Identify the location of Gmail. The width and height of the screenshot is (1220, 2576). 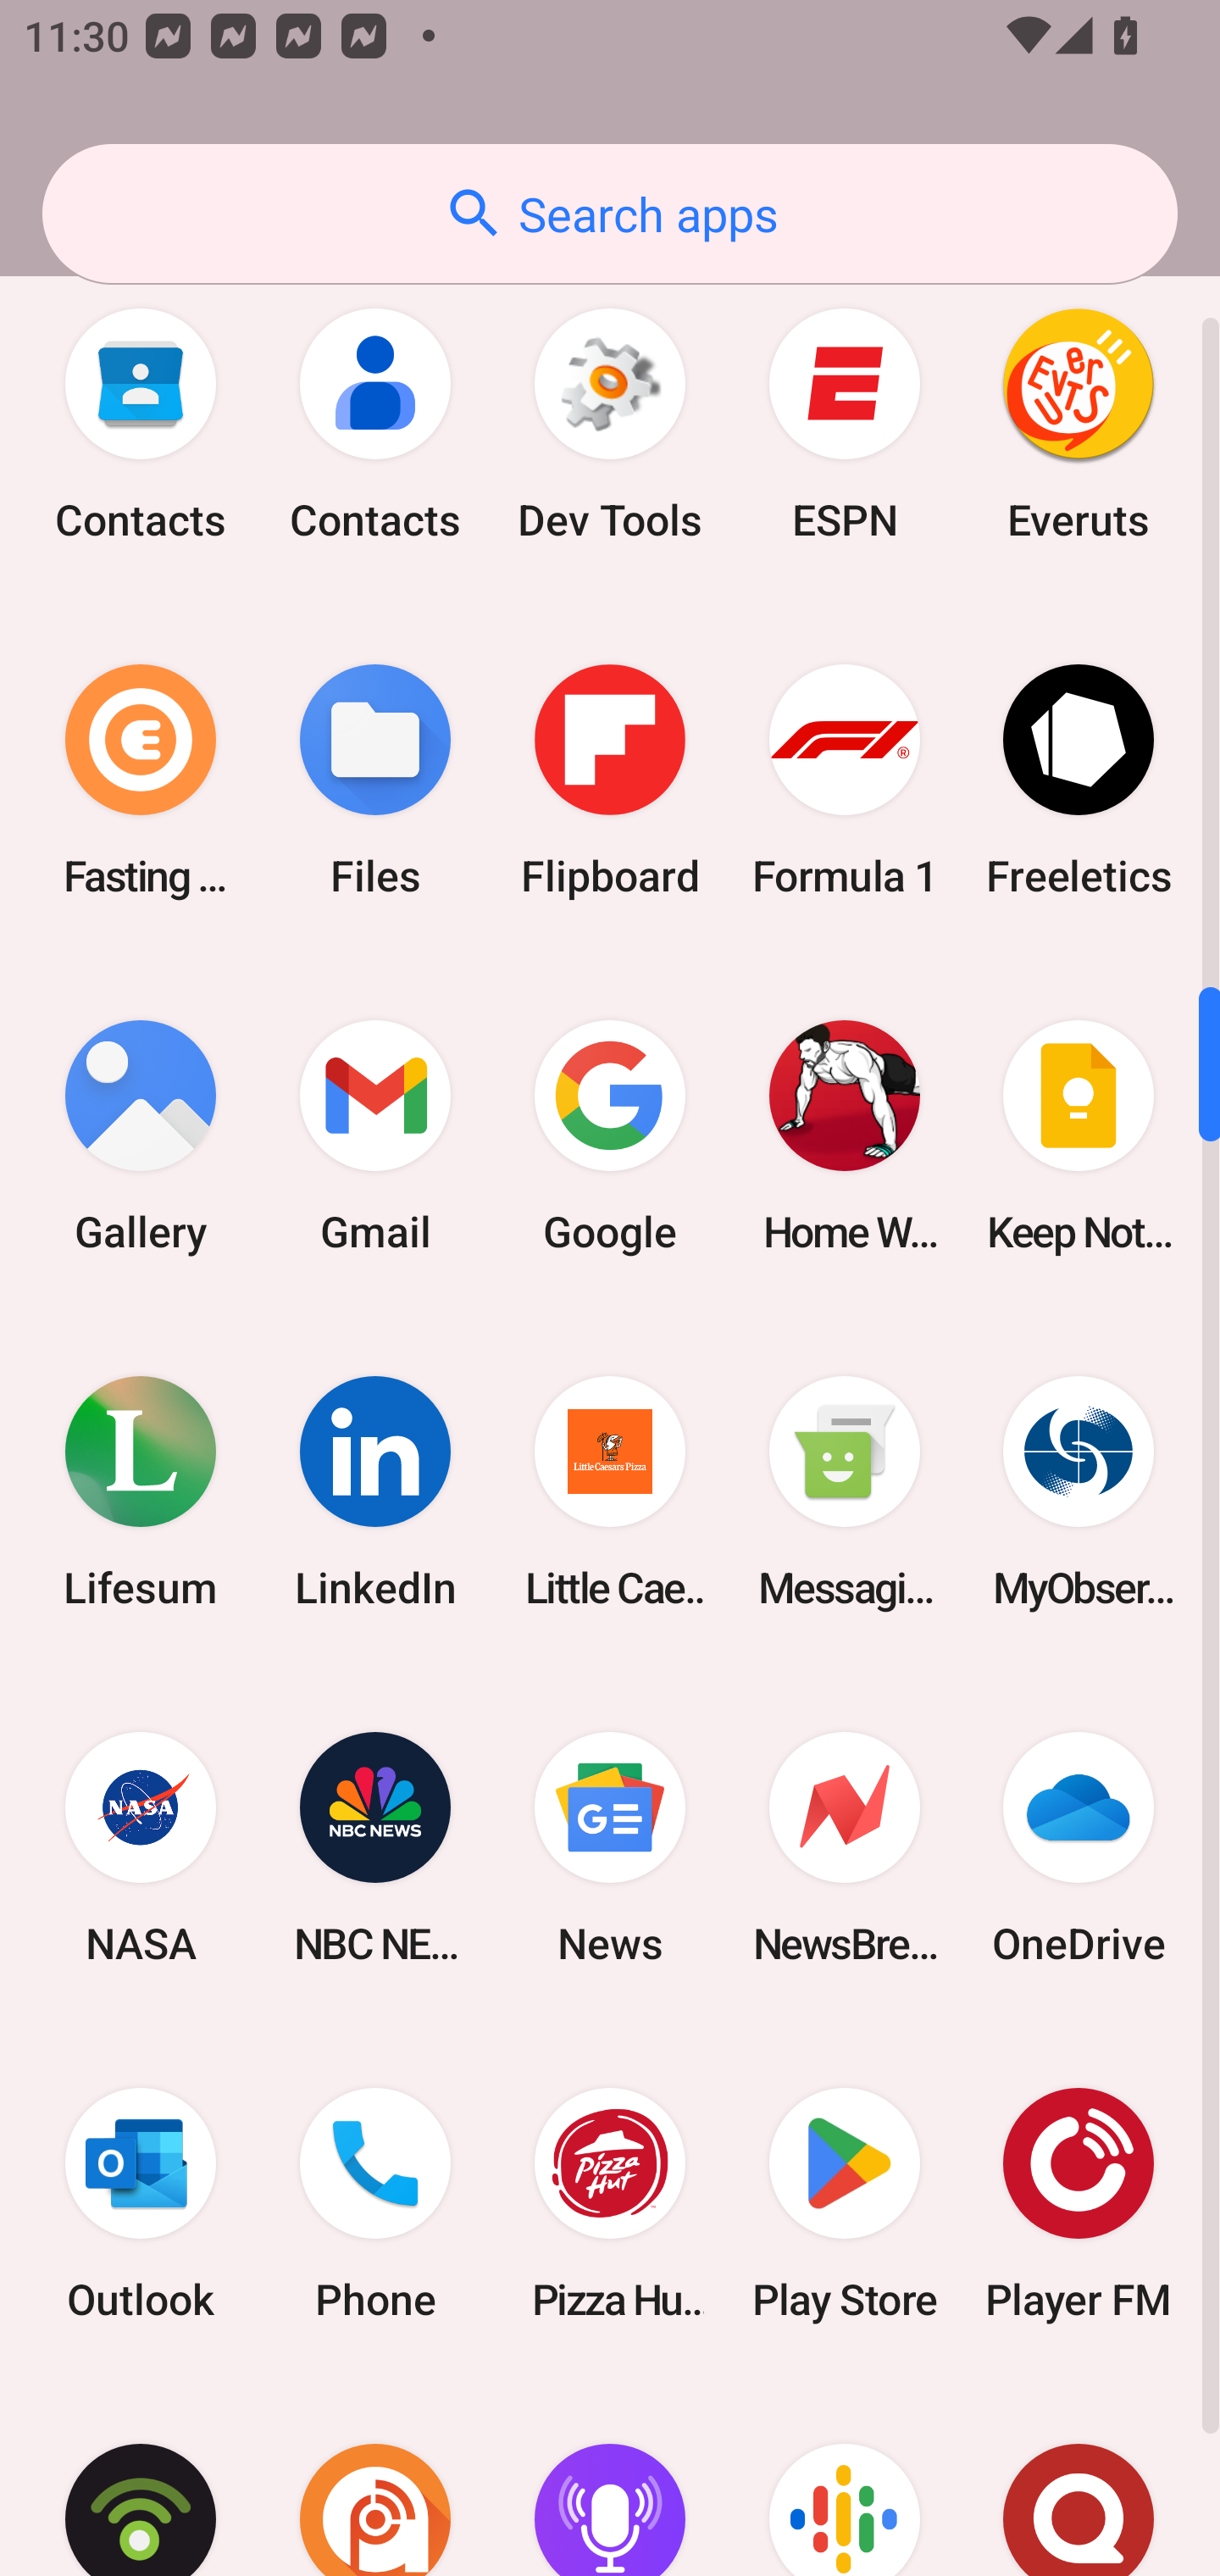
(375, 1135).